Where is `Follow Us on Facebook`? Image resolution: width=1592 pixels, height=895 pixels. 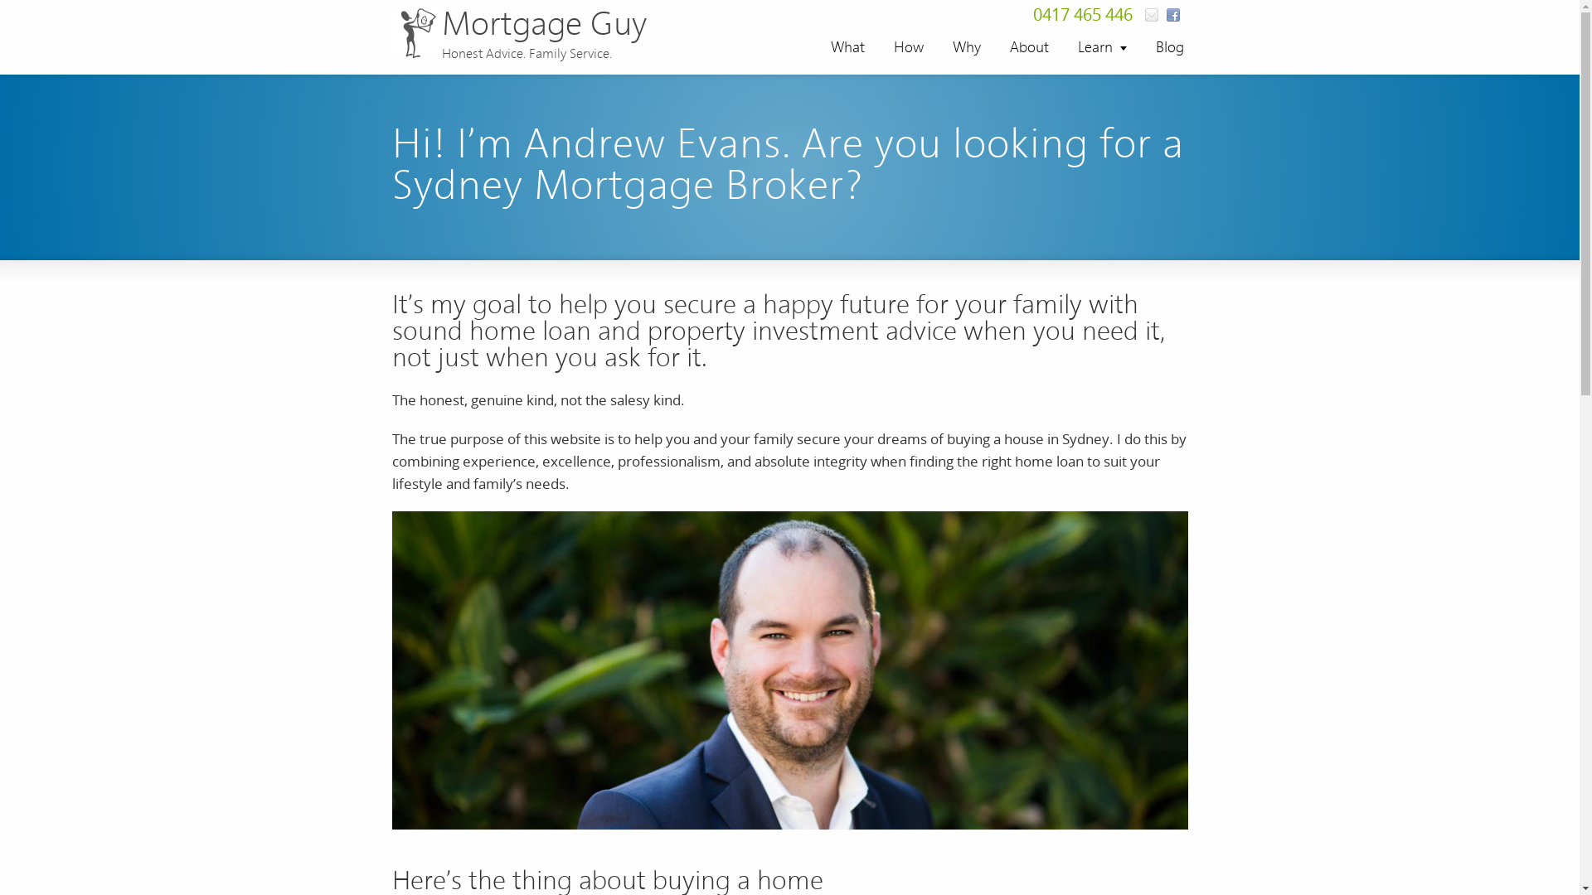
Follow Us on Facebook is located at coordinates (1172, 15).